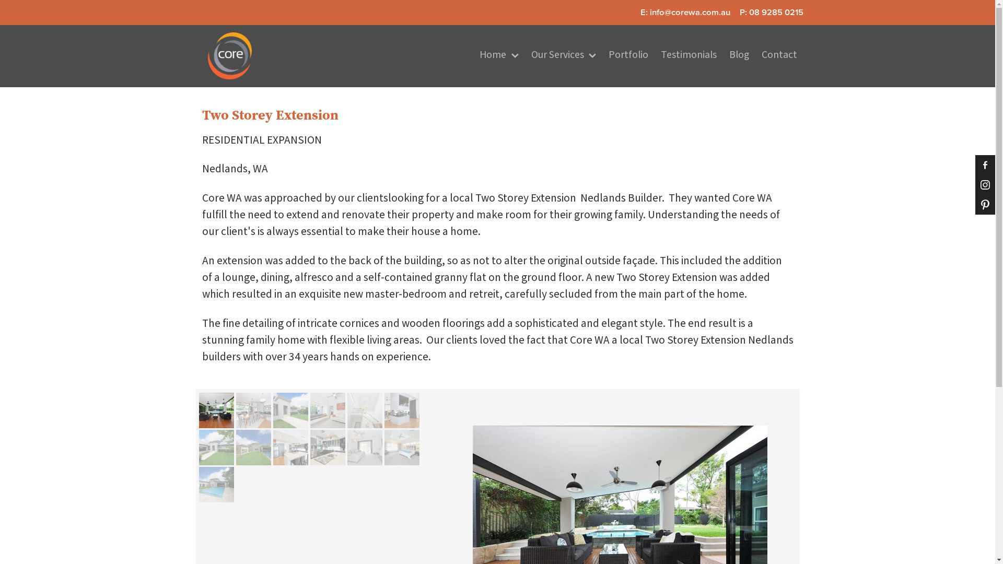  I want to click on Our Services, so click(564, 56).